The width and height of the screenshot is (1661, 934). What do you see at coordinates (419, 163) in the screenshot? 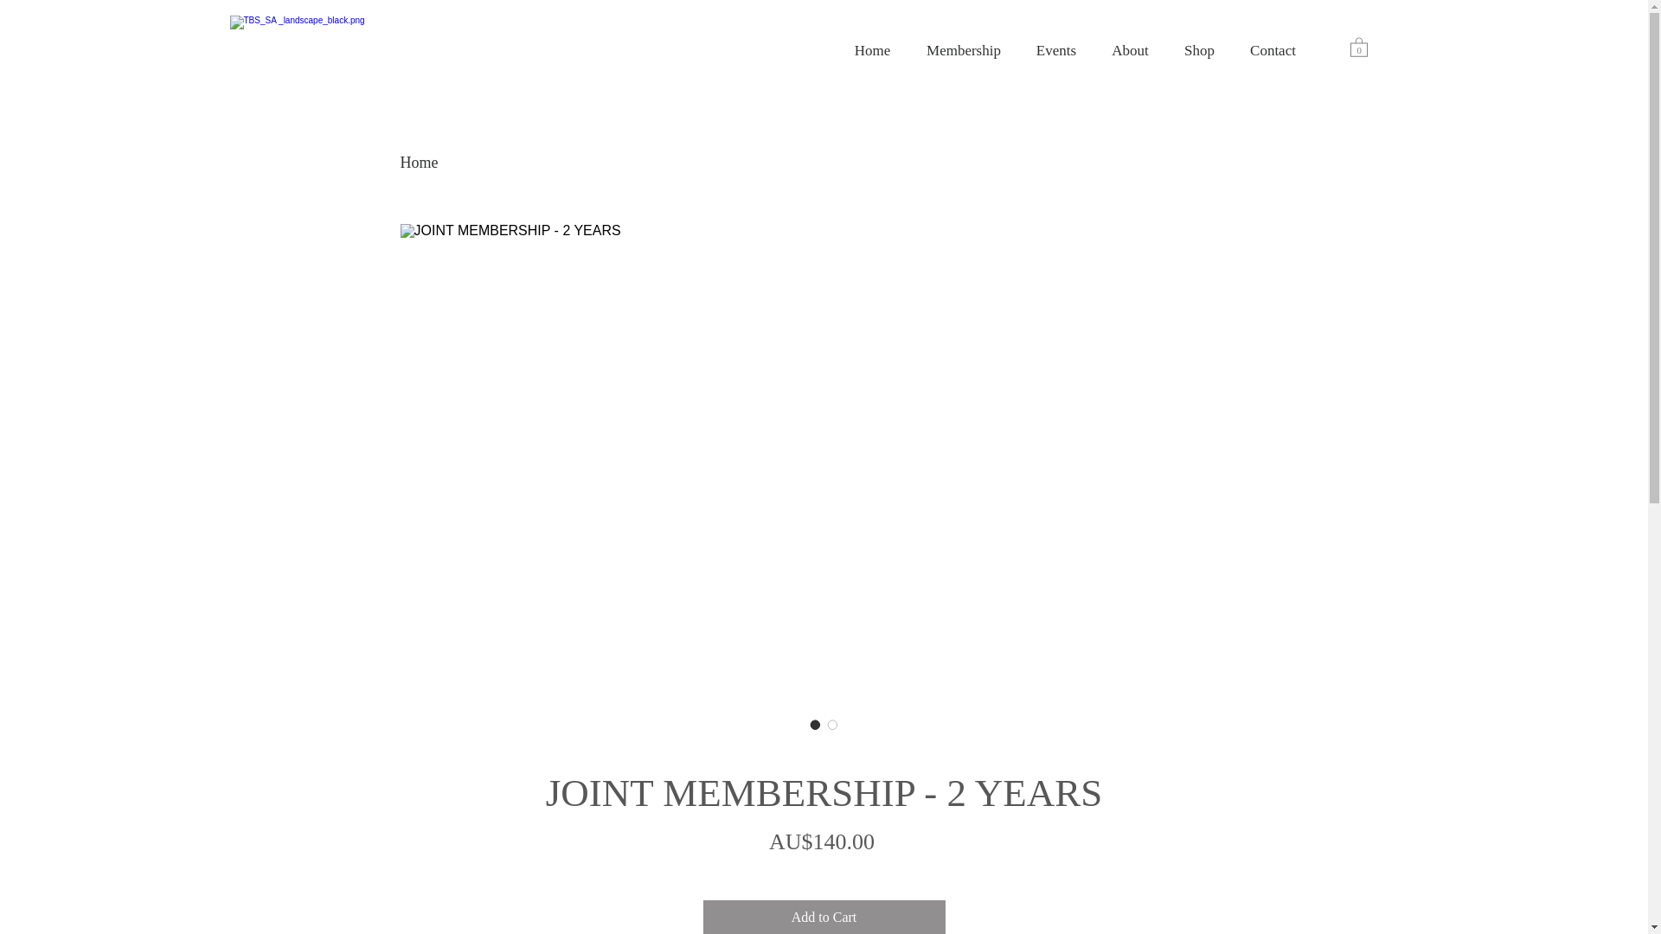
I see `Home` at bounding box center [419, 163].